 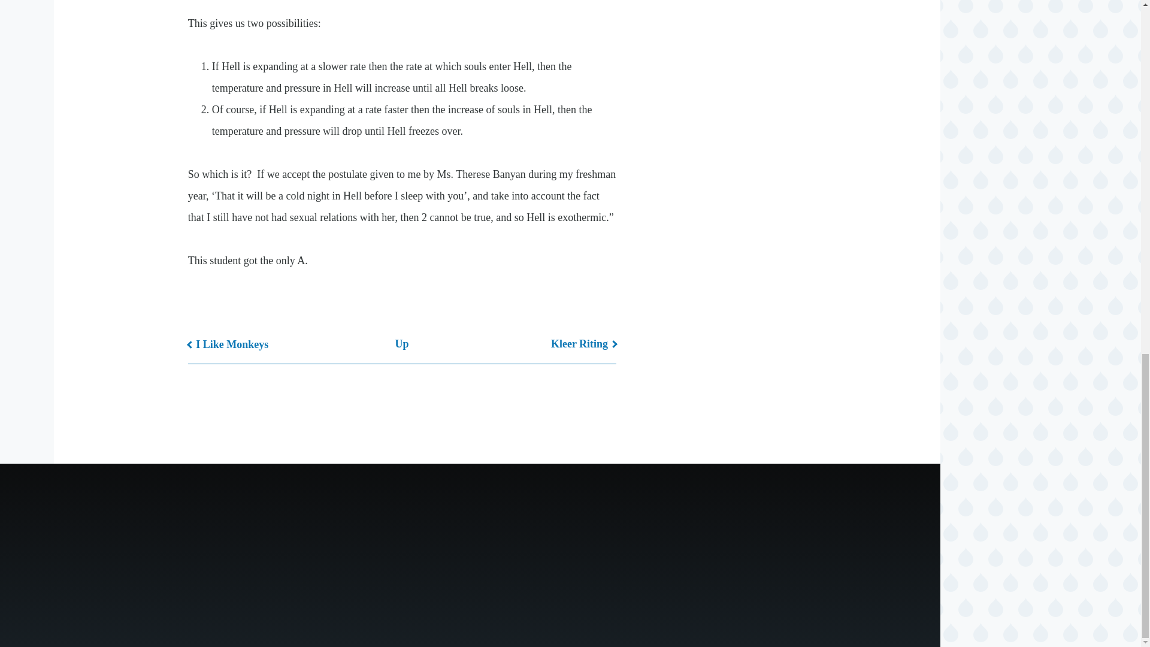 I want to click on I Like Monkeys, so click(x=229, y=344).